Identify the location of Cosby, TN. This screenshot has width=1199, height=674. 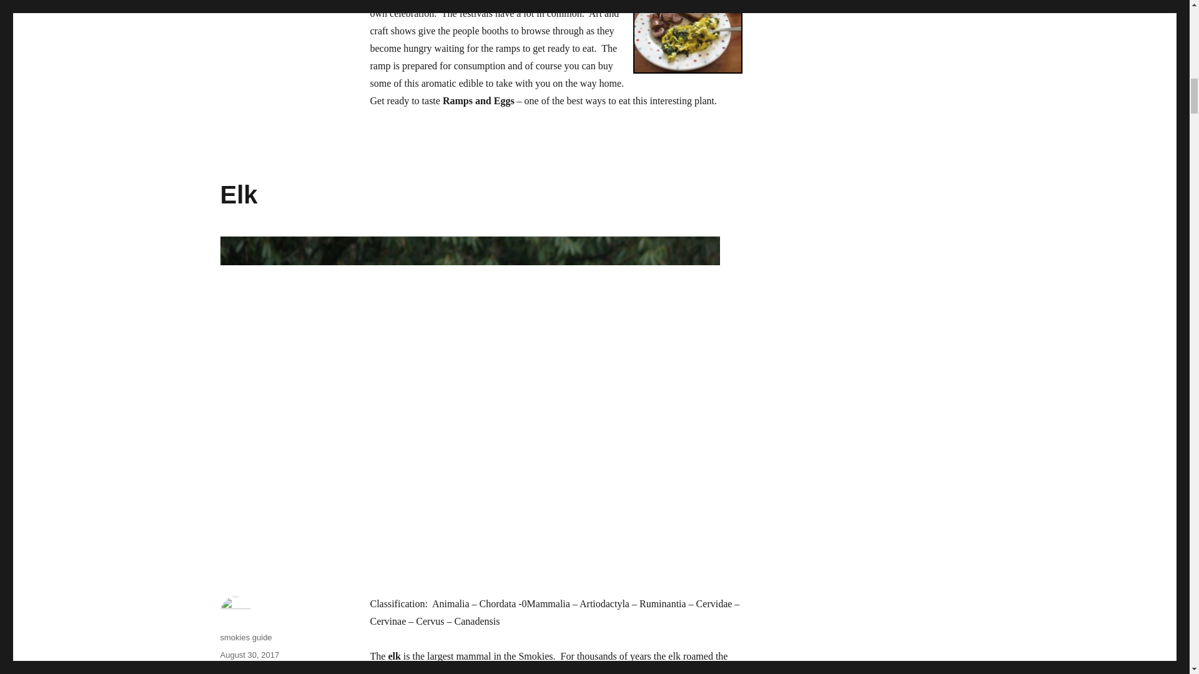
(443, 1).